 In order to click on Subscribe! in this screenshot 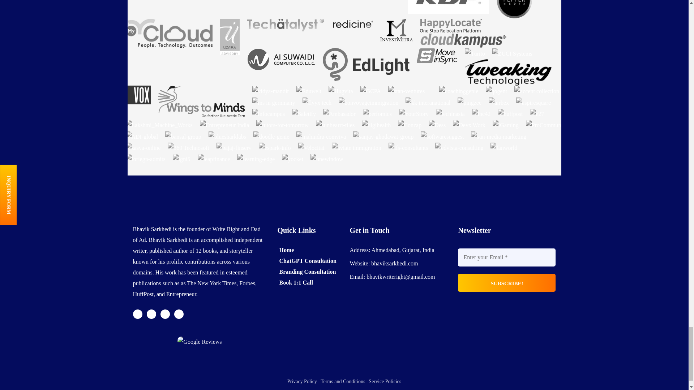, I will do `click(507, 282)`.